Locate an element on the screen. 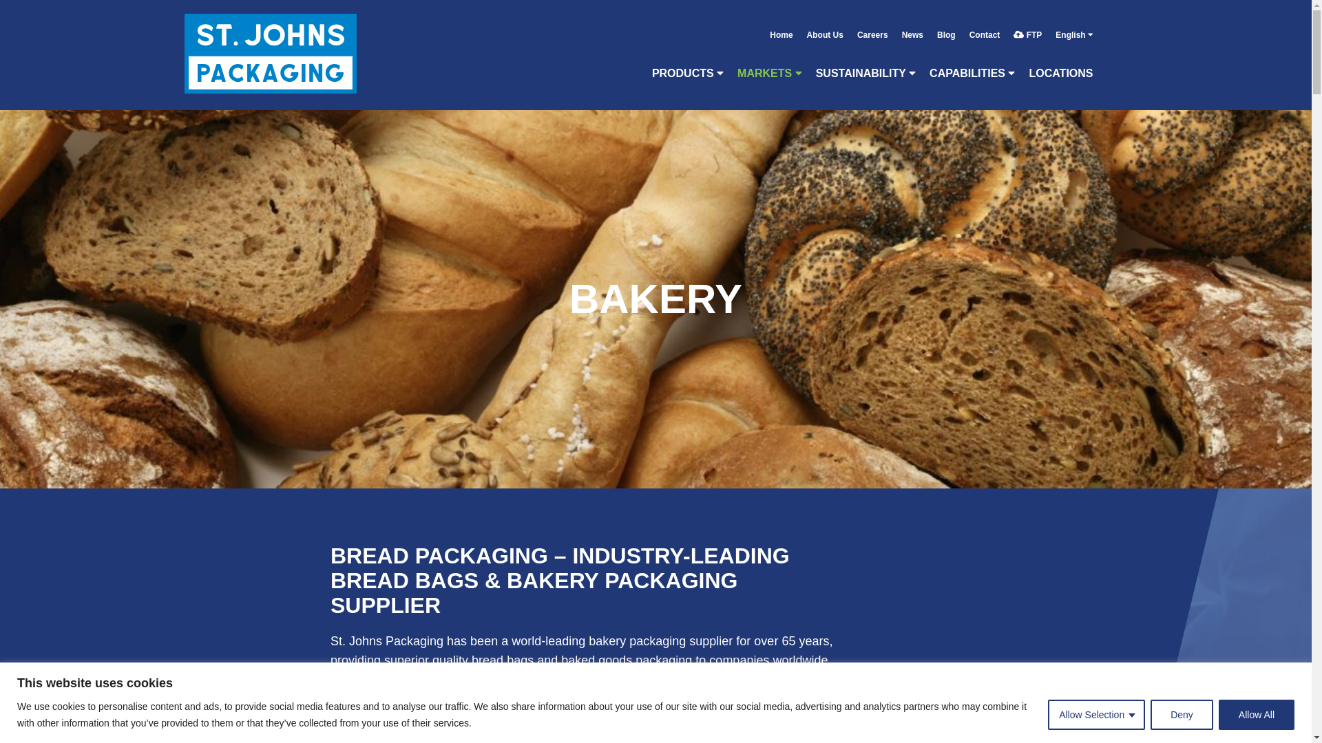 The height and width of the screenshot is (743, 1322). Blog is located at coordinates (946, 41).